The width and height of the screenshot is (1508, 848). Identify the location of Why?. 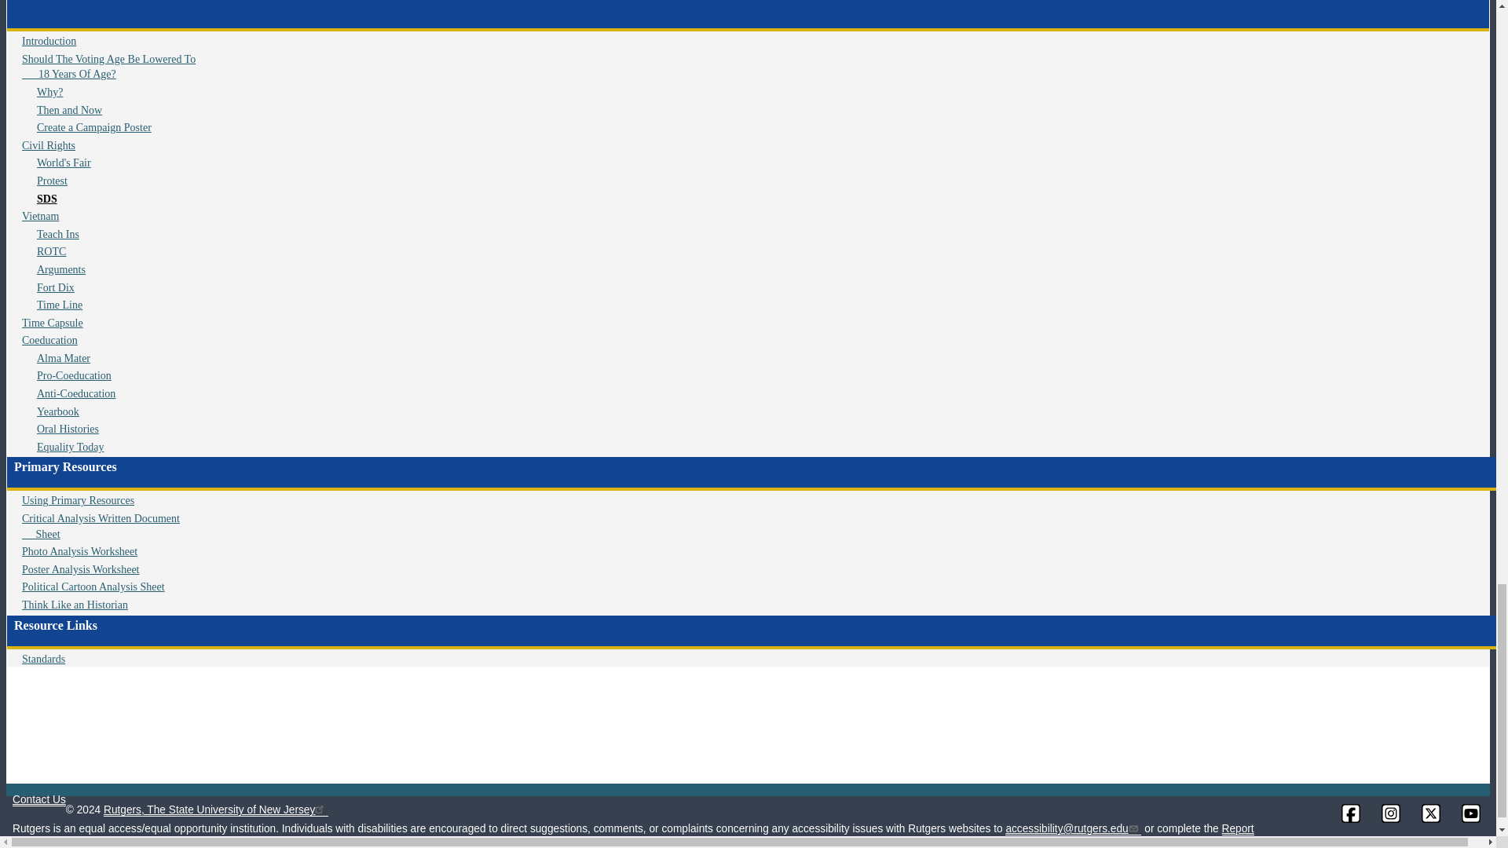
(49, 93).